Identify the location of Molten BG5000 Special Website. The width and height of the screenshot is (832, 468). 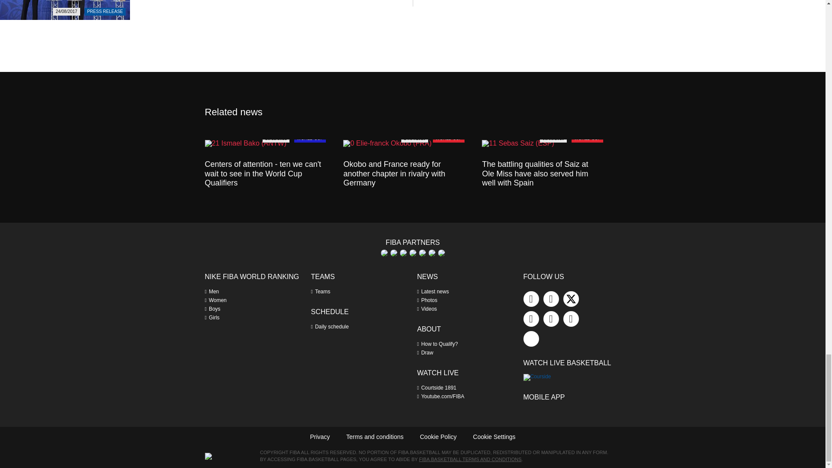
(403, 253).